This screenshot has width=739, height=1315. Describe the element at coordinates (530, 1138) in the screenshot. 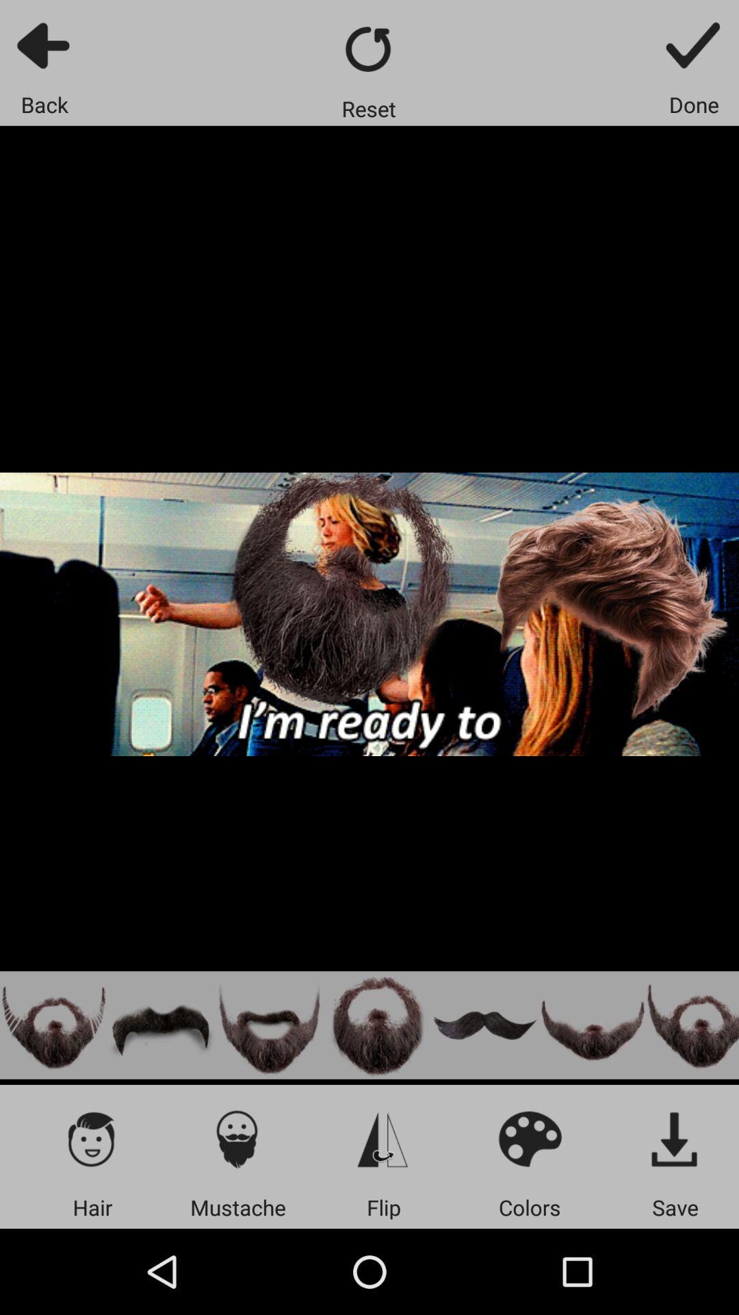

I see `select the colors` at that location.